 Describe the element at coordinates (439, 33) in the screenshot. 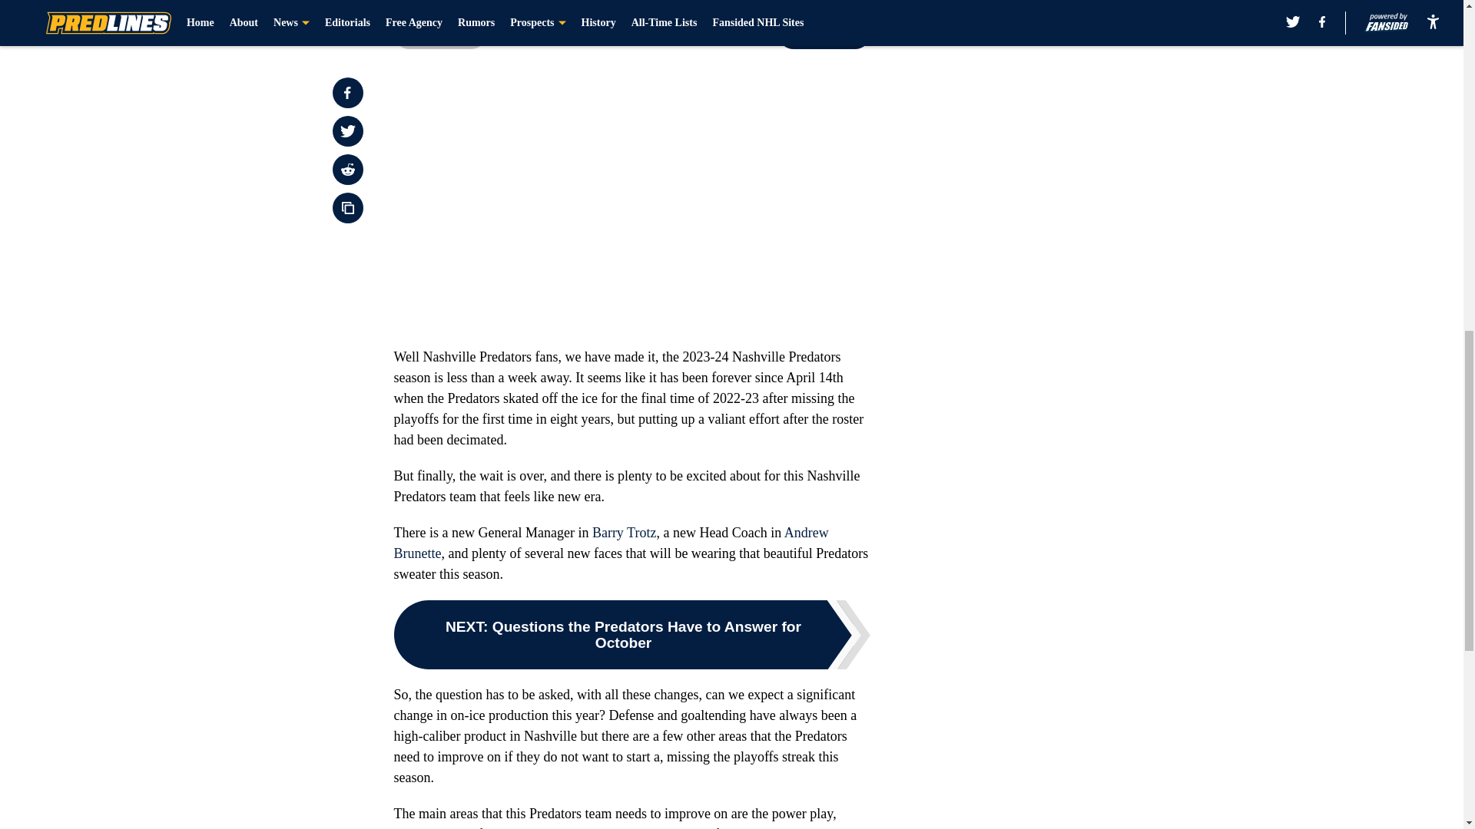

I see `Prev` at that location.